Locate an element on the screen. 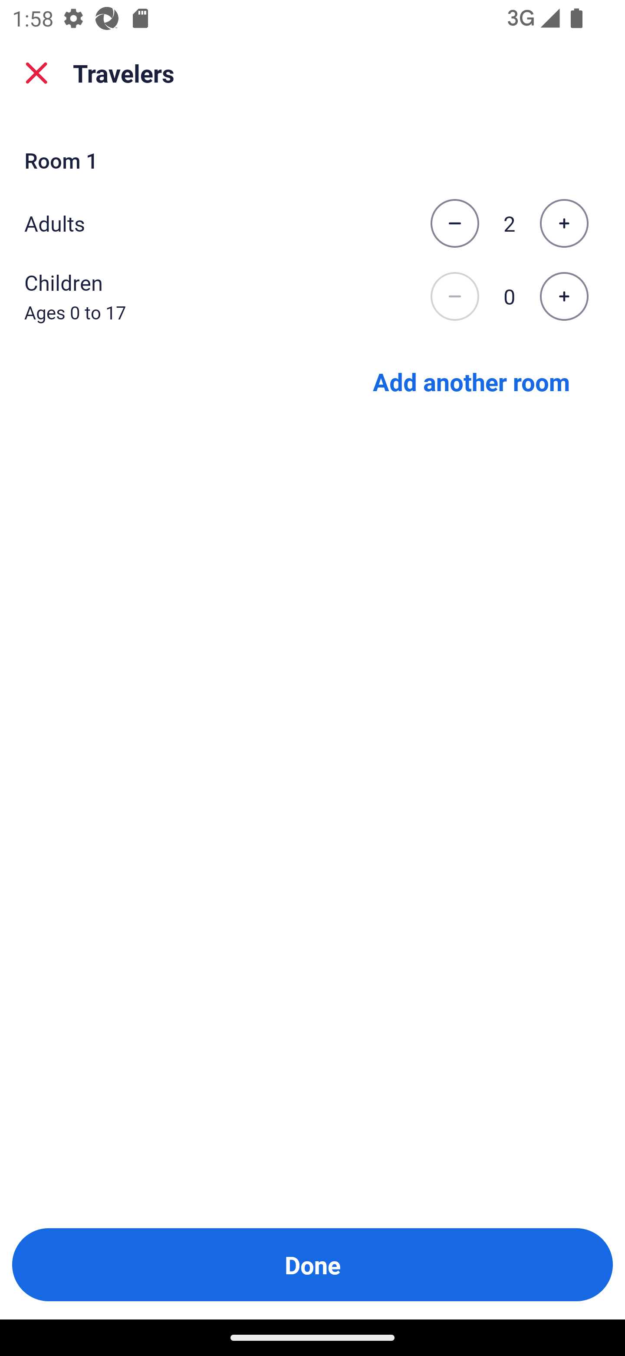 The height and width of the screenshot is (1356, 625). Decrease the number of children is located at coordinates (454, 297).